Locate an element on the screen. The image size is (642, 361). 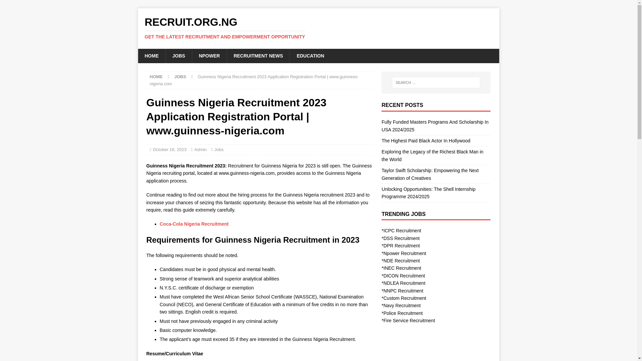
NDE Recruitment is located at coordinates (401, 261).